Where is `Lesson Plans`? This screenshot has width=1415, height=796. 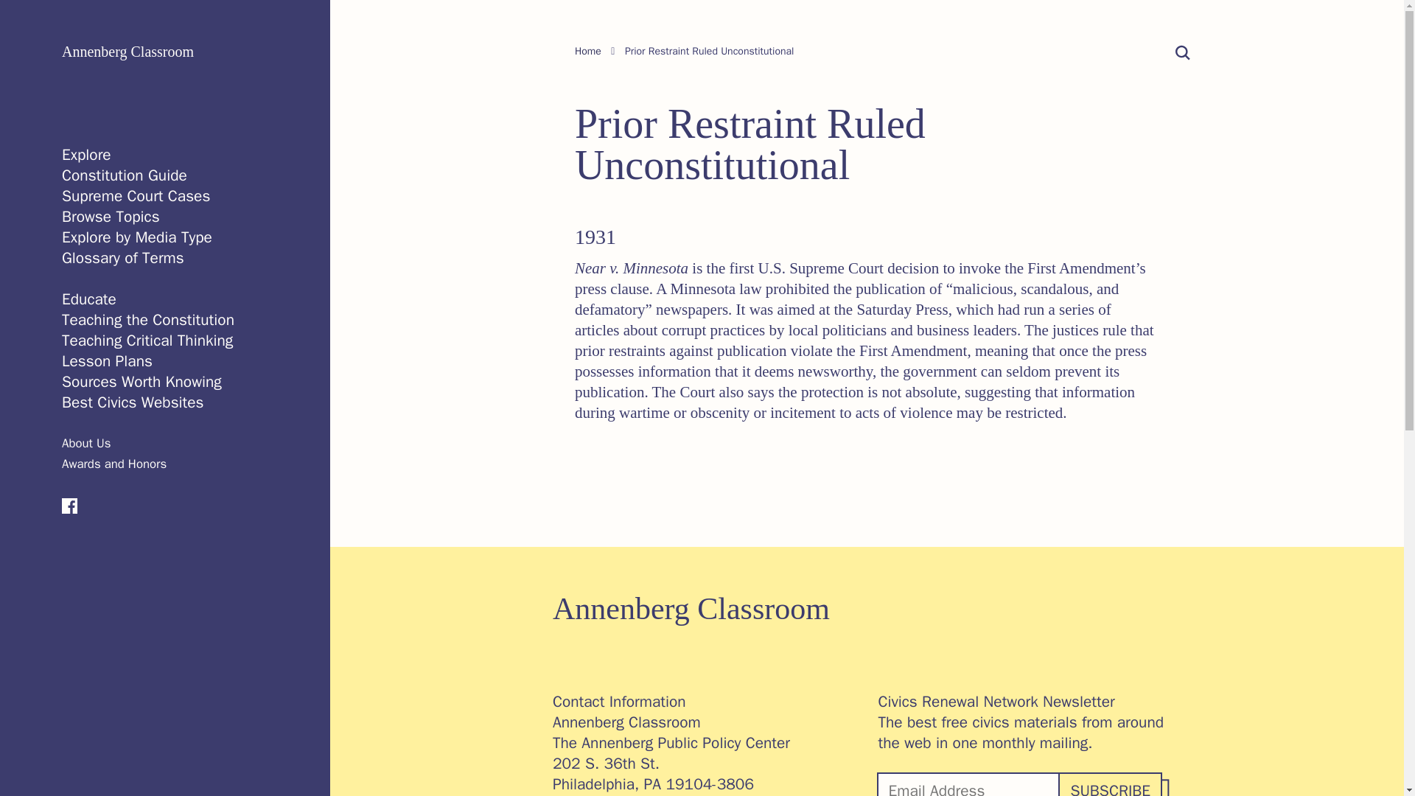
Lesson Plans is located at coordinates (108, 361).